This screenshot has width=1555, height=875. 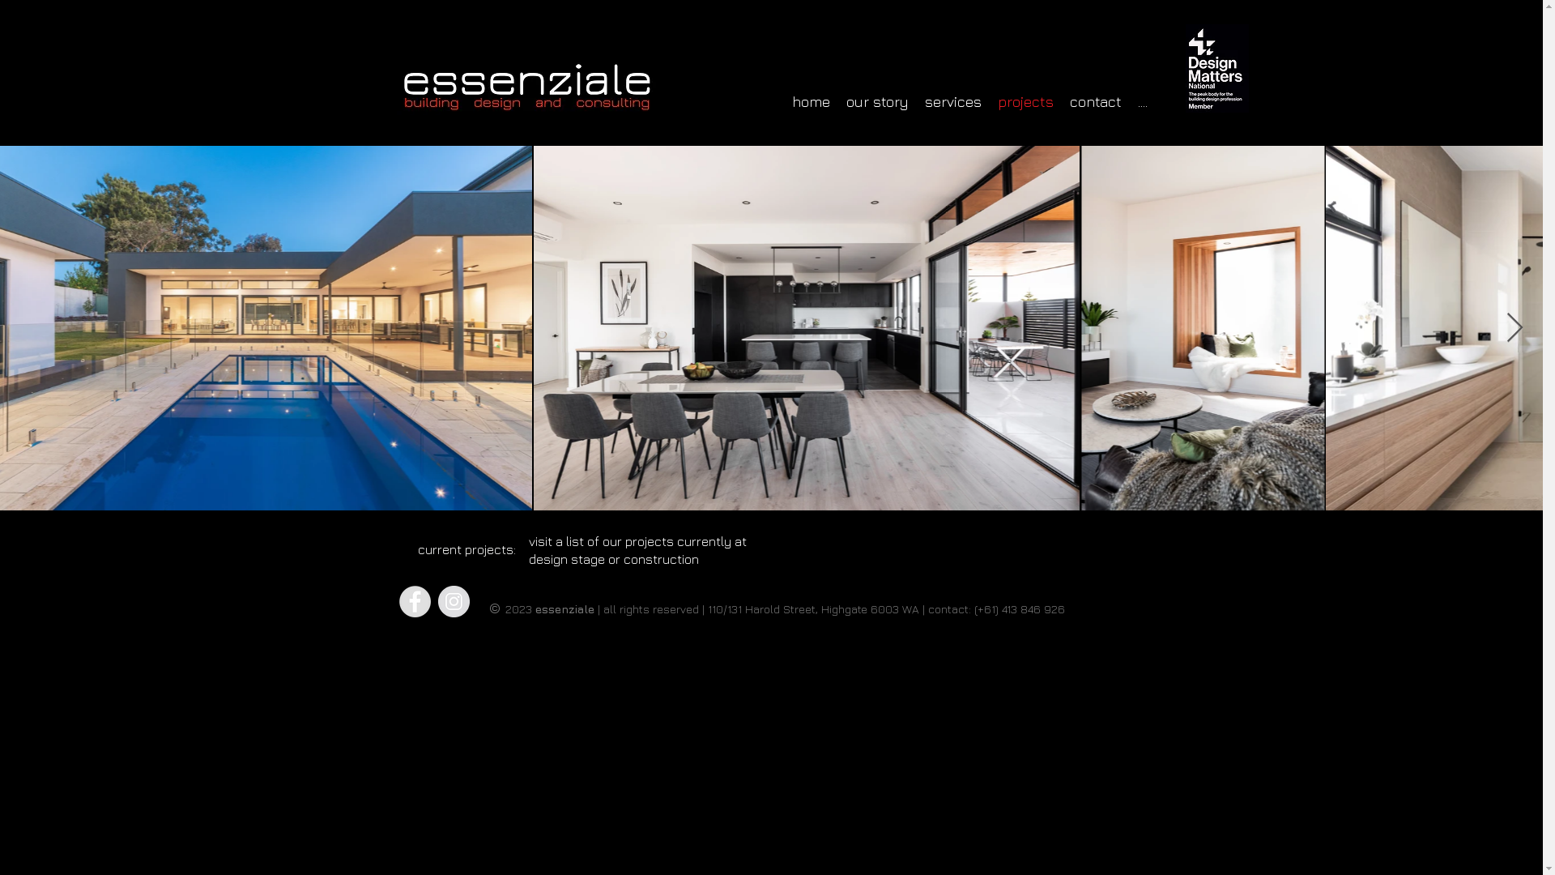 I want to click on our story, so click(x=876, y=102).